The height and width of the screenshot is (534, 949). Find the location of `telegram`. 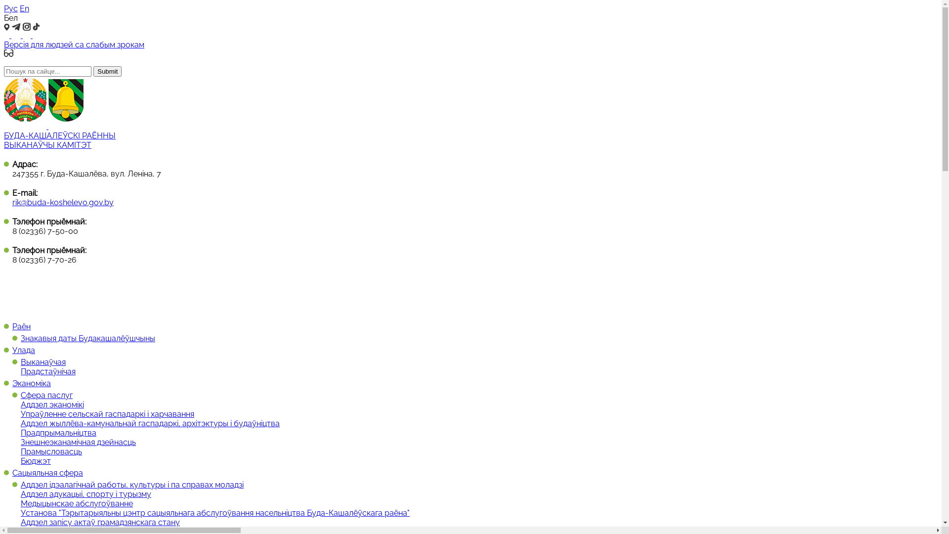

telegram is located at coordinates (16, 27).